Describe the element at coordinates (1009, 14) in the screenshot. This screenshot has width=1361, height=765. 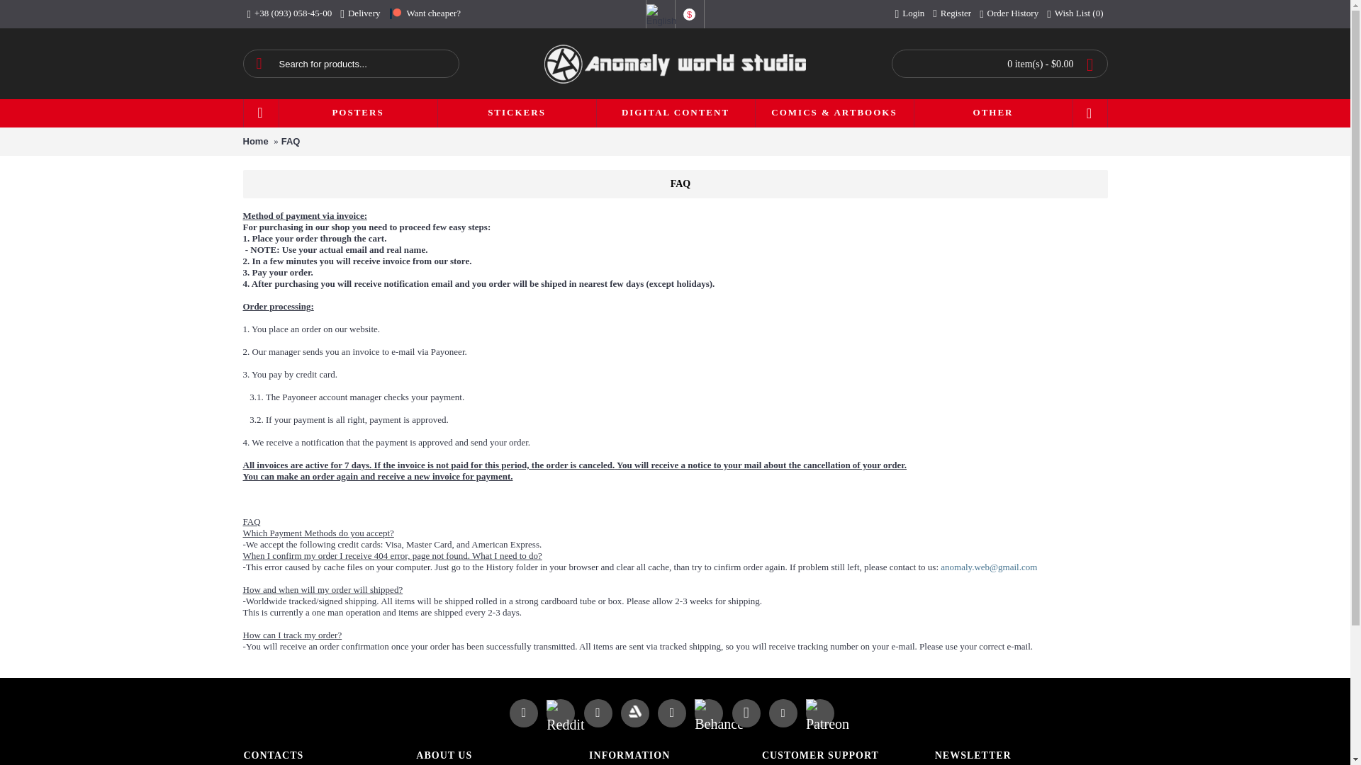
I see `Order History` at that location.